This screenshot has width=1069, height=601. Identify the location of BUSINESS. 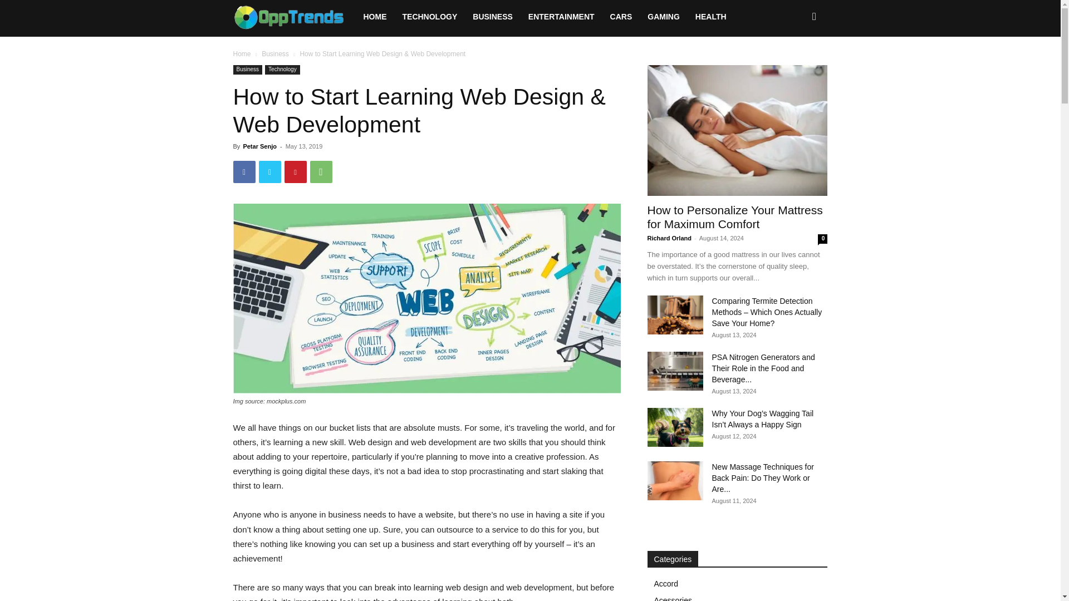
(493, 17).